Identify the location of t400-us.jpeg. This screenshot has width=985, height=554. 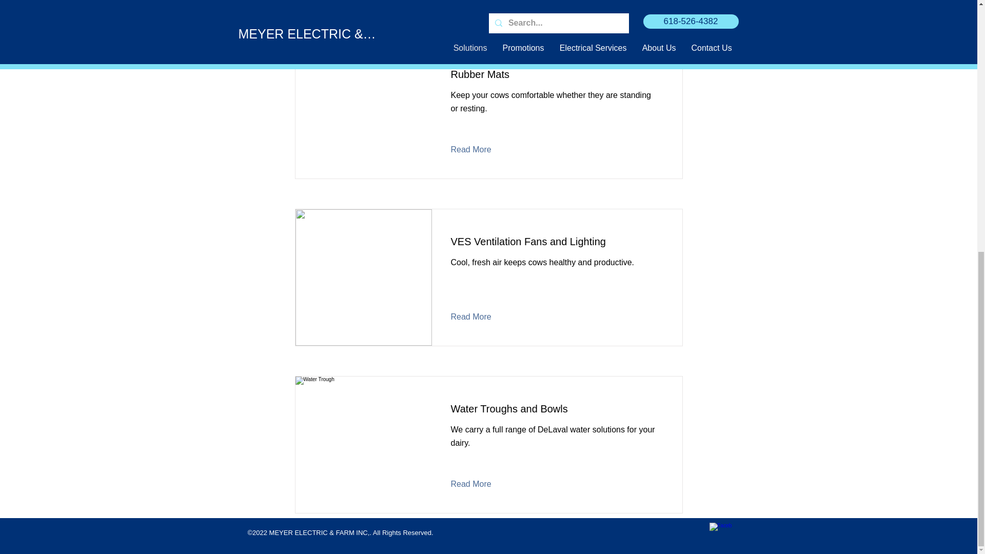
(364, 445).